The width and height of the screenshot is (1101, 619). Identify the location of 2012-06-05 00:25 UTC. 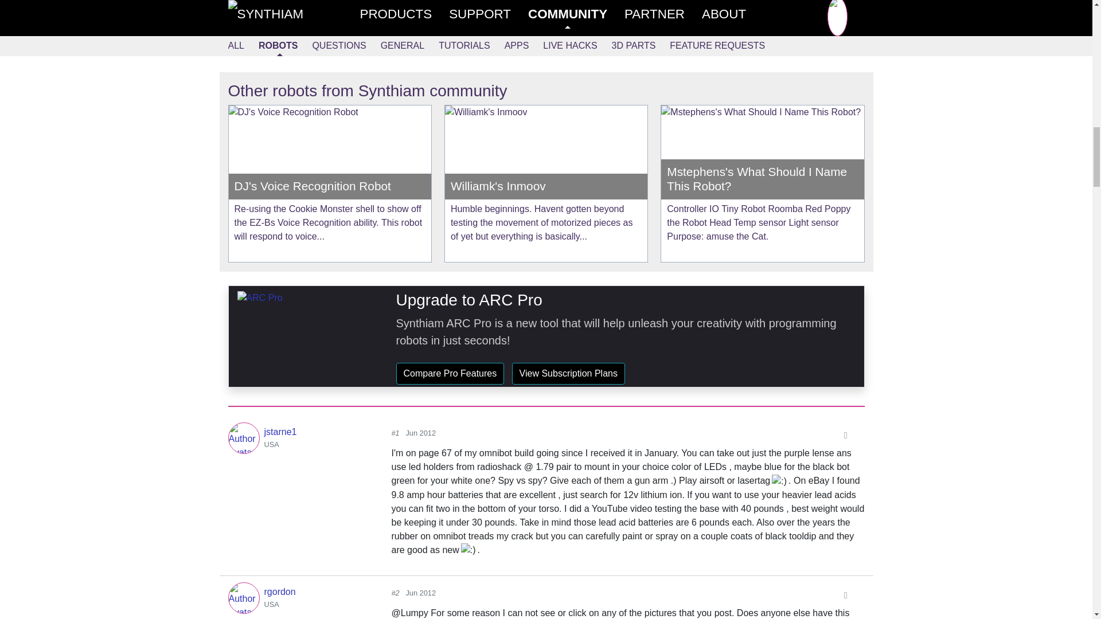
(420, 433).